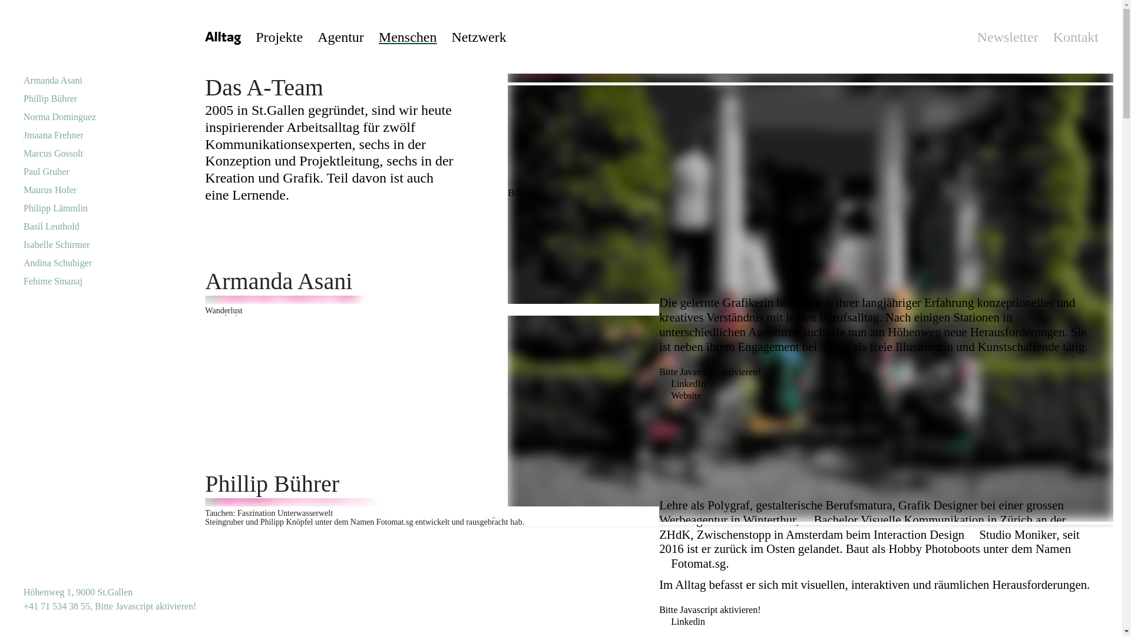  What do you see at coordinates (1008, 37) in the screenshot?
I see `Newsletter` at bounding box center [1008, 37].